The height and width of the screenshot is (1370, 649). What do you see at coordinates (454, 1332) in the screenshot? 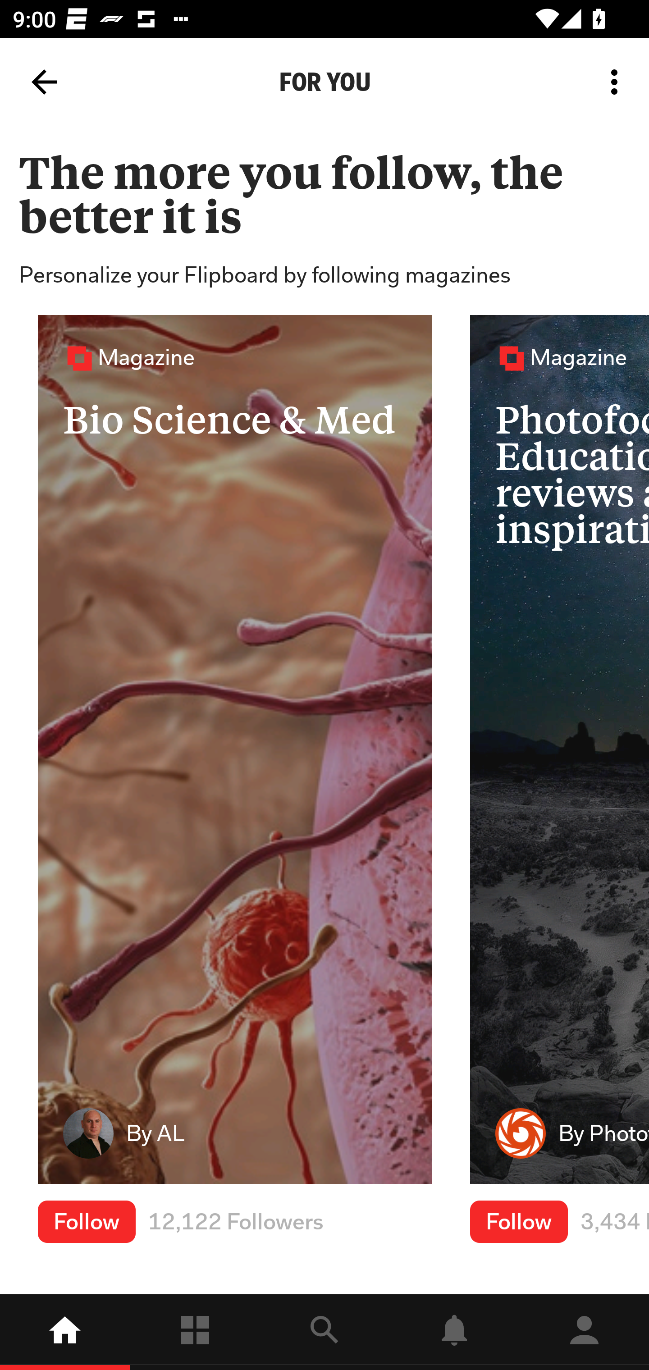
I see `Notifications` at bounding box center [454, 1332].